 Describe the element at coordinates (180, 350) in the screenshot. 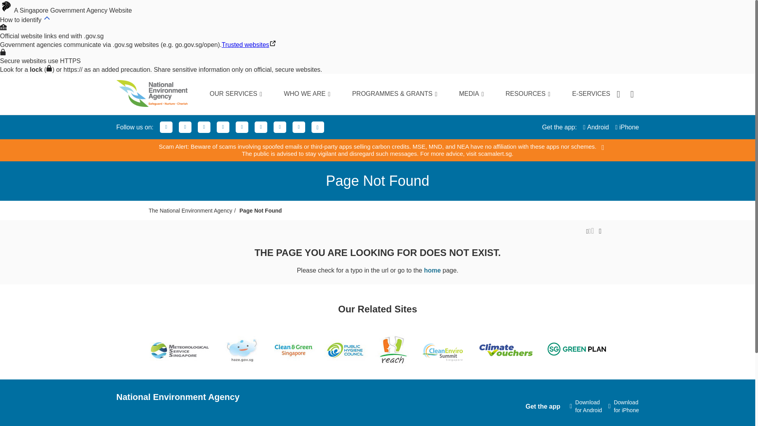

I see `Meterological Service Singapore website` at that location.